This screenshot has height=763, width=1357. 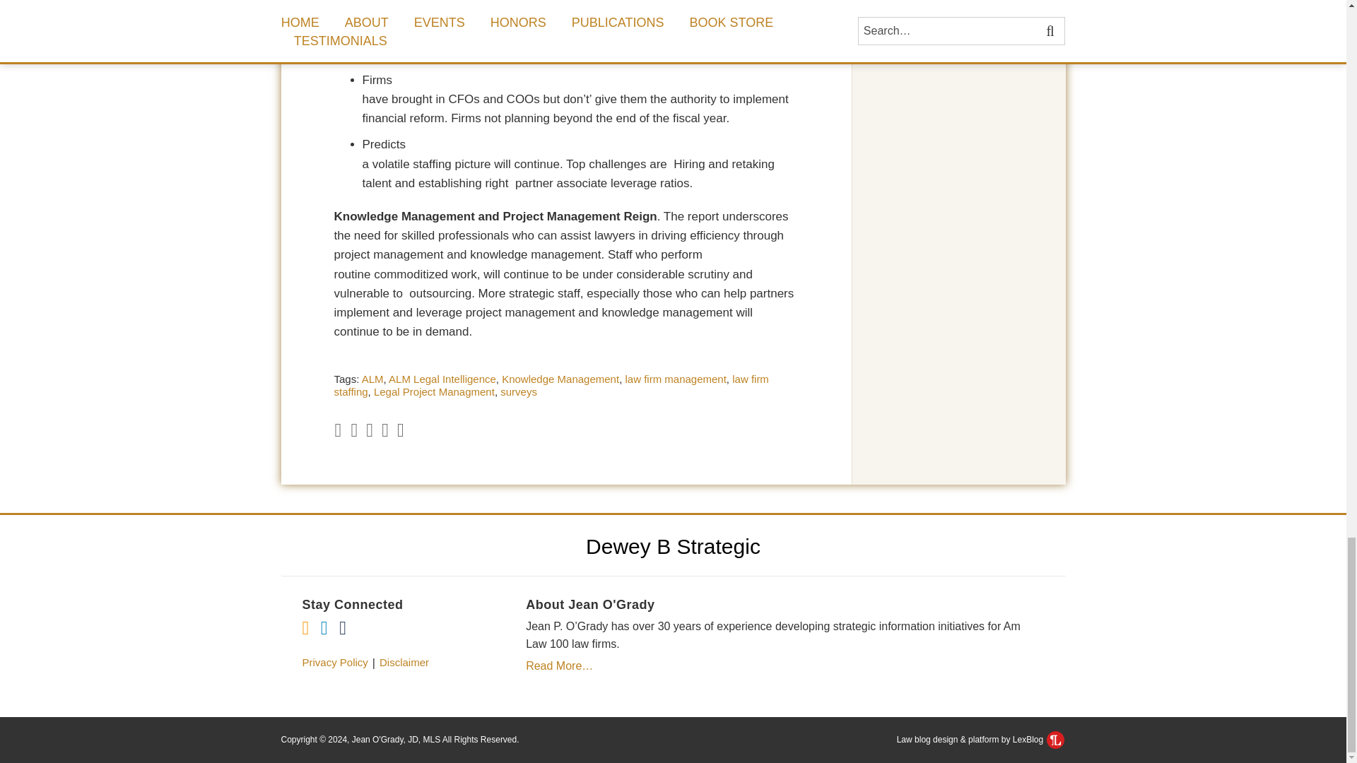 I want to click on Knowledge Management, so click(x=560, y=379).